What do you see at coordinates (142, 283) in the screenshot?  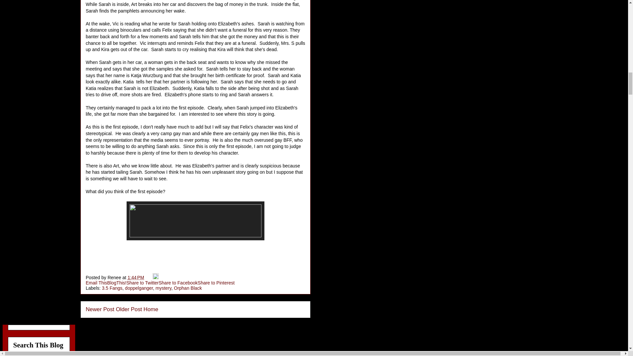 I see `Share to Twitter` at bounding box center [142, 283].